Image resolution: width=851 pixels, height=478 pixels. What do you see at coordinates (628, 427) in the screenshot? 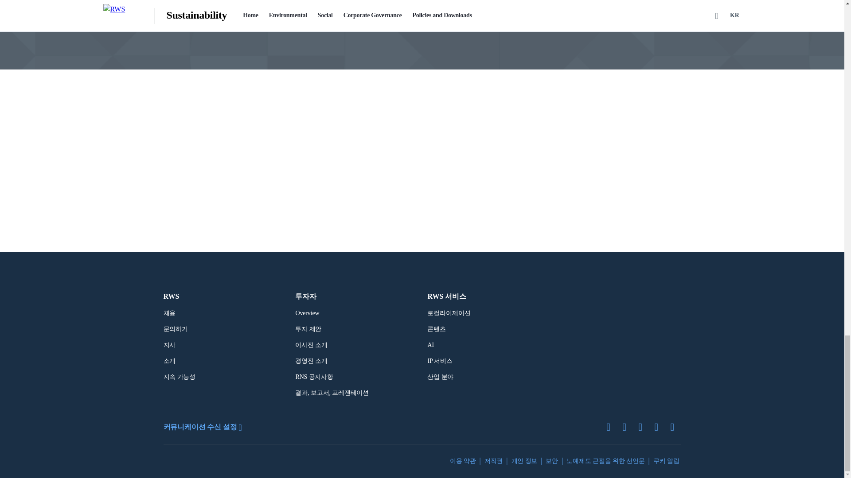
I see `LinkedIn` at bounding box center [628, 427].